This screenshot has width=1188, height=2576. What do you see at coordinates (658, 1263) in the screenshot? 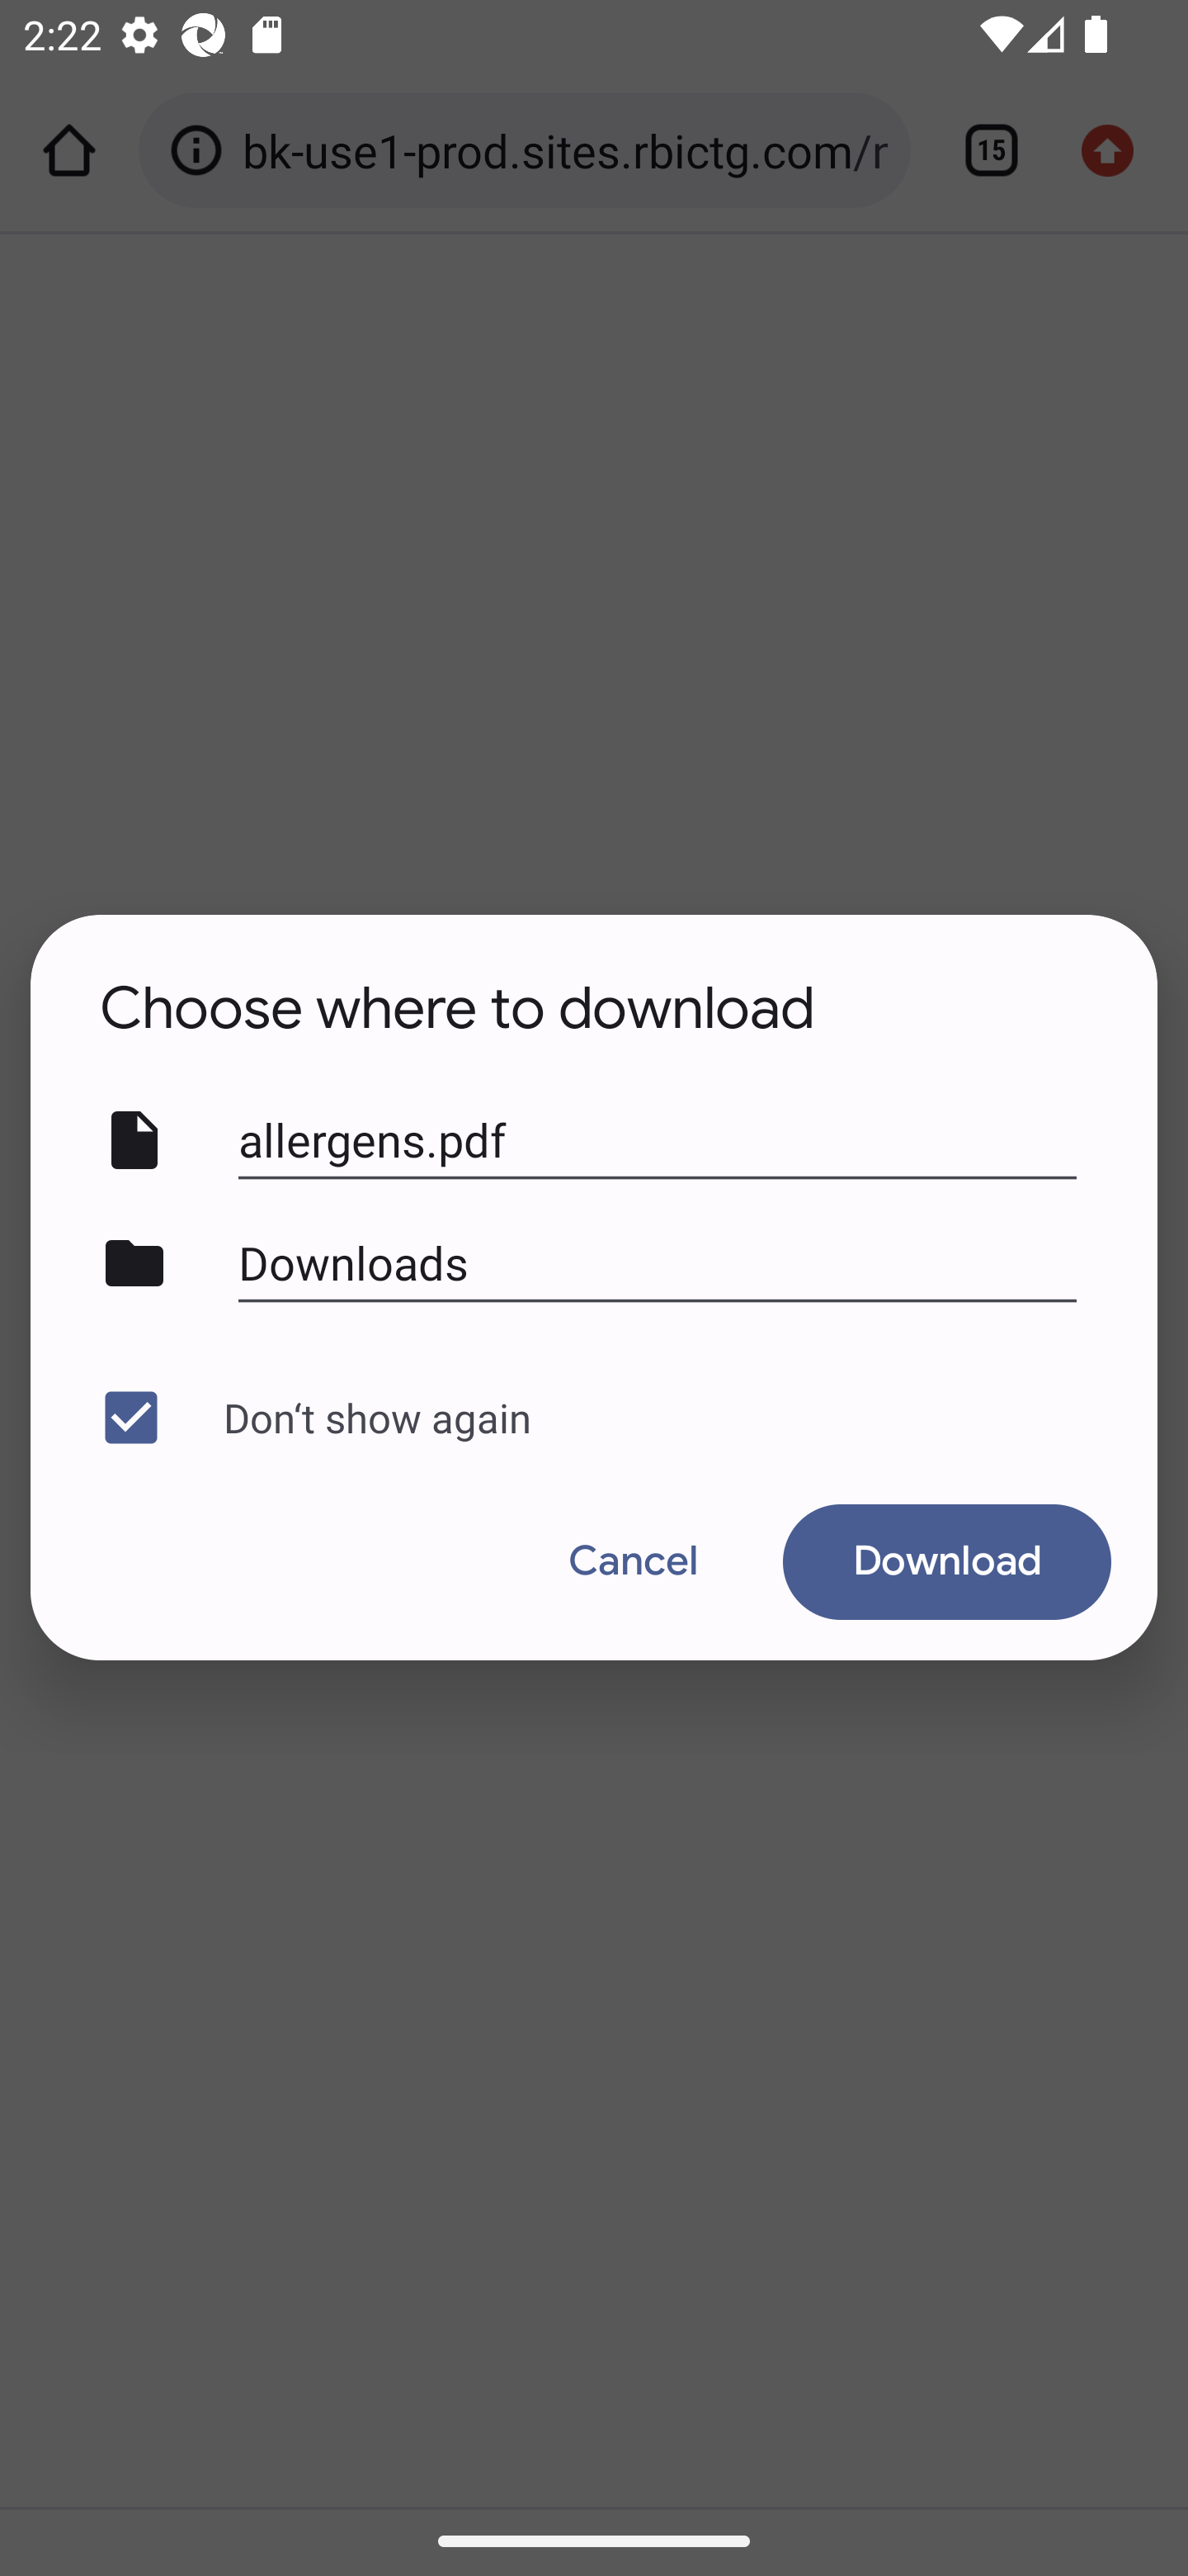
I see `Downloads` at bounding box center [658, 1263].